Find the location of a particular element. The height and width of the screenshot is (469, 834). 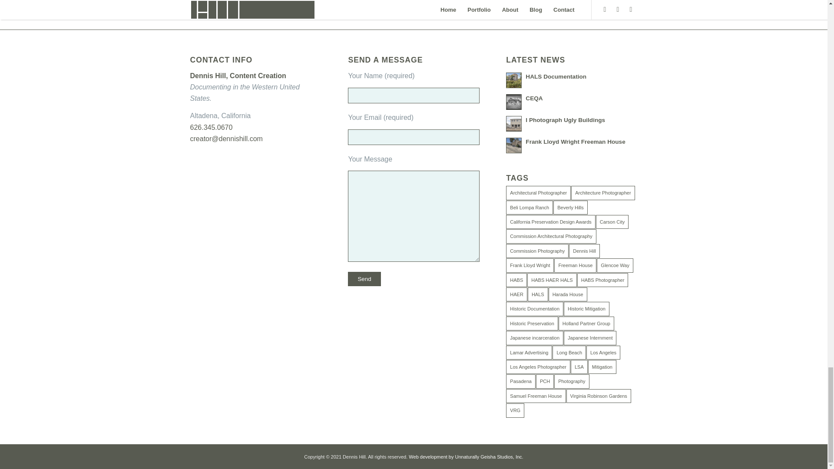

HALS Documentation is located at coordinates (556, 76).